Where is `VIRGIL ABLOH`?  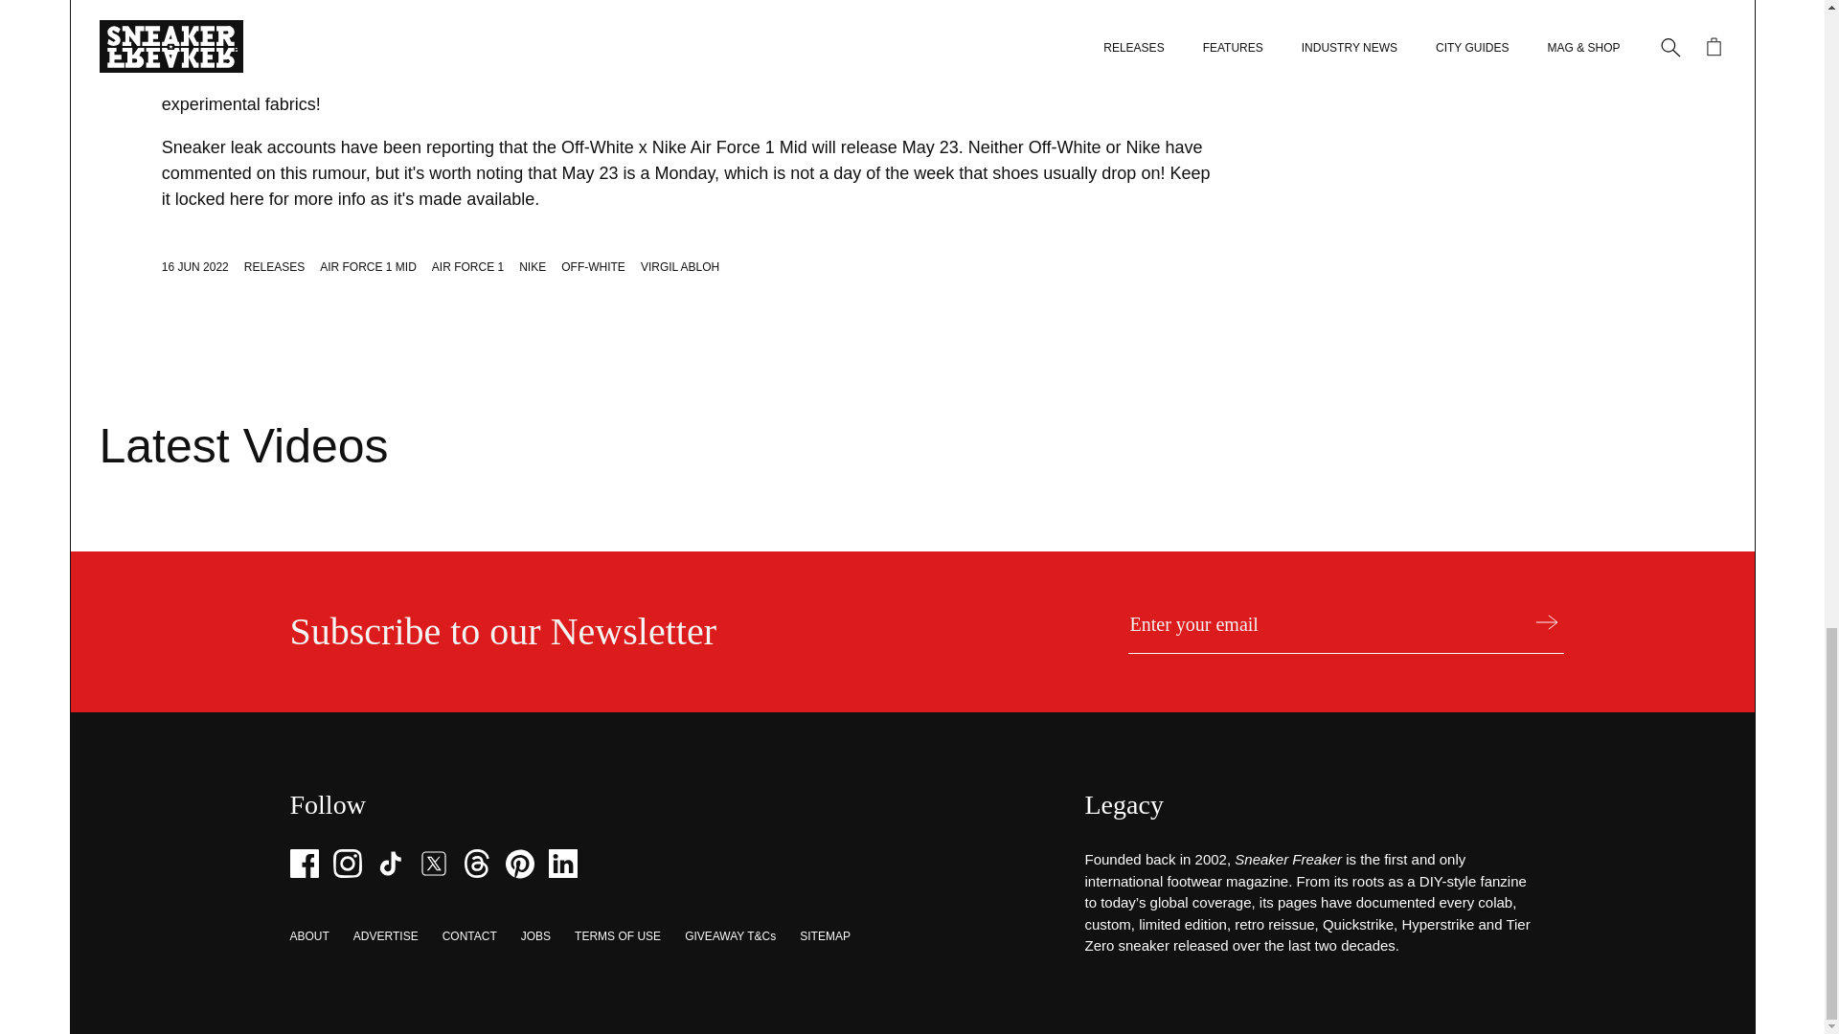 VIRGIL ABLOH is located at coordinates (679, 267).